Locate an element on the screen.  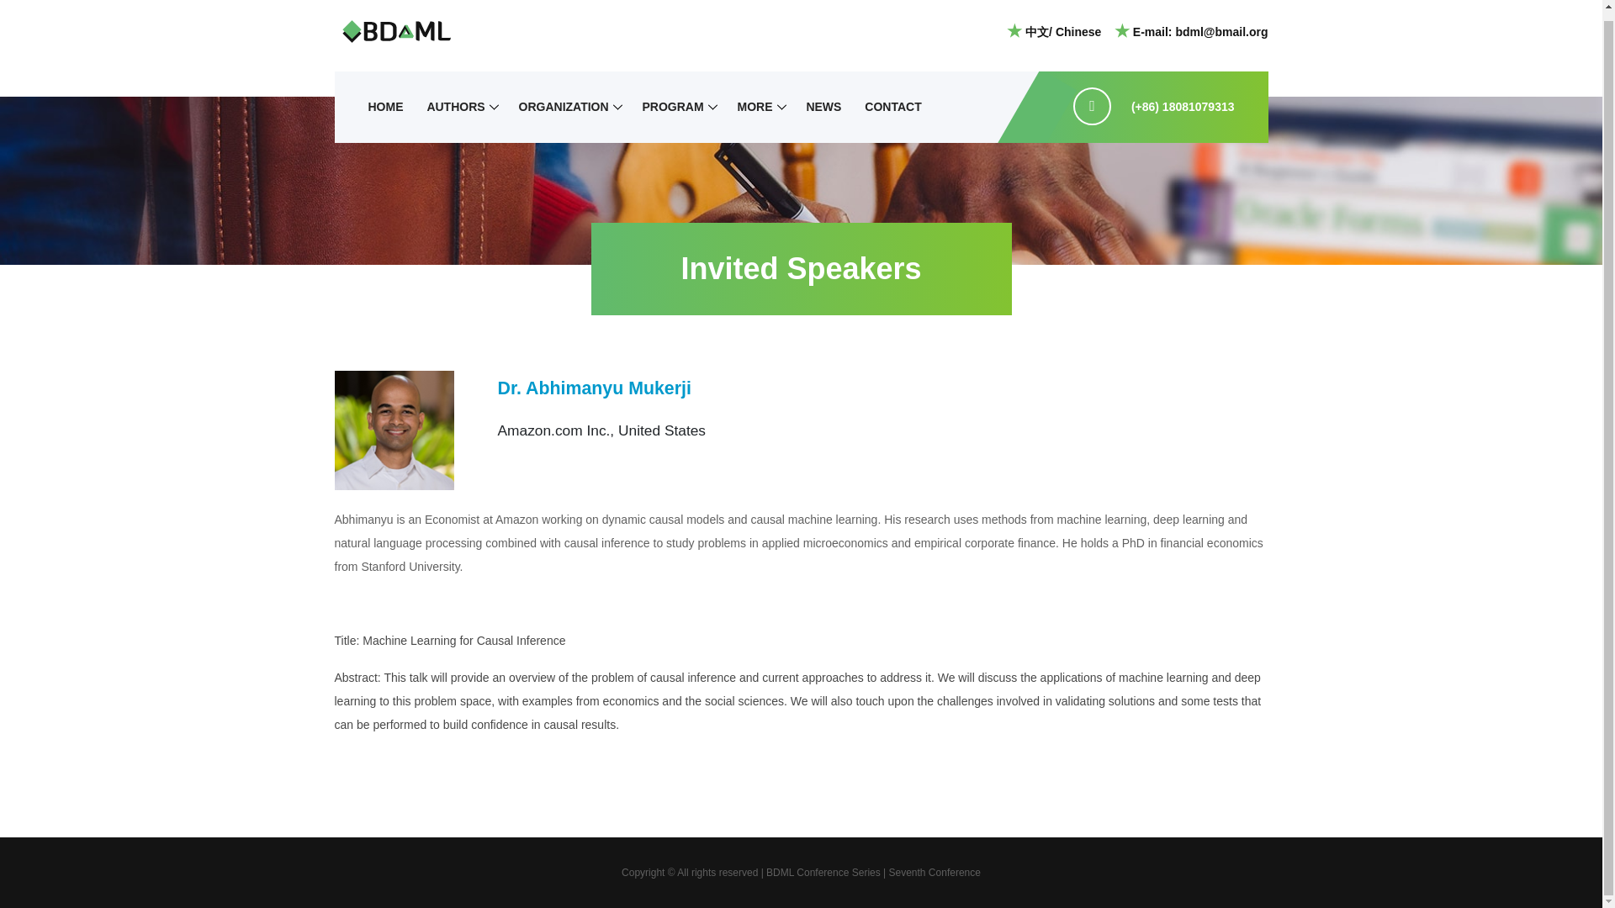
AUTHORS is located at coordinates (455, 107).